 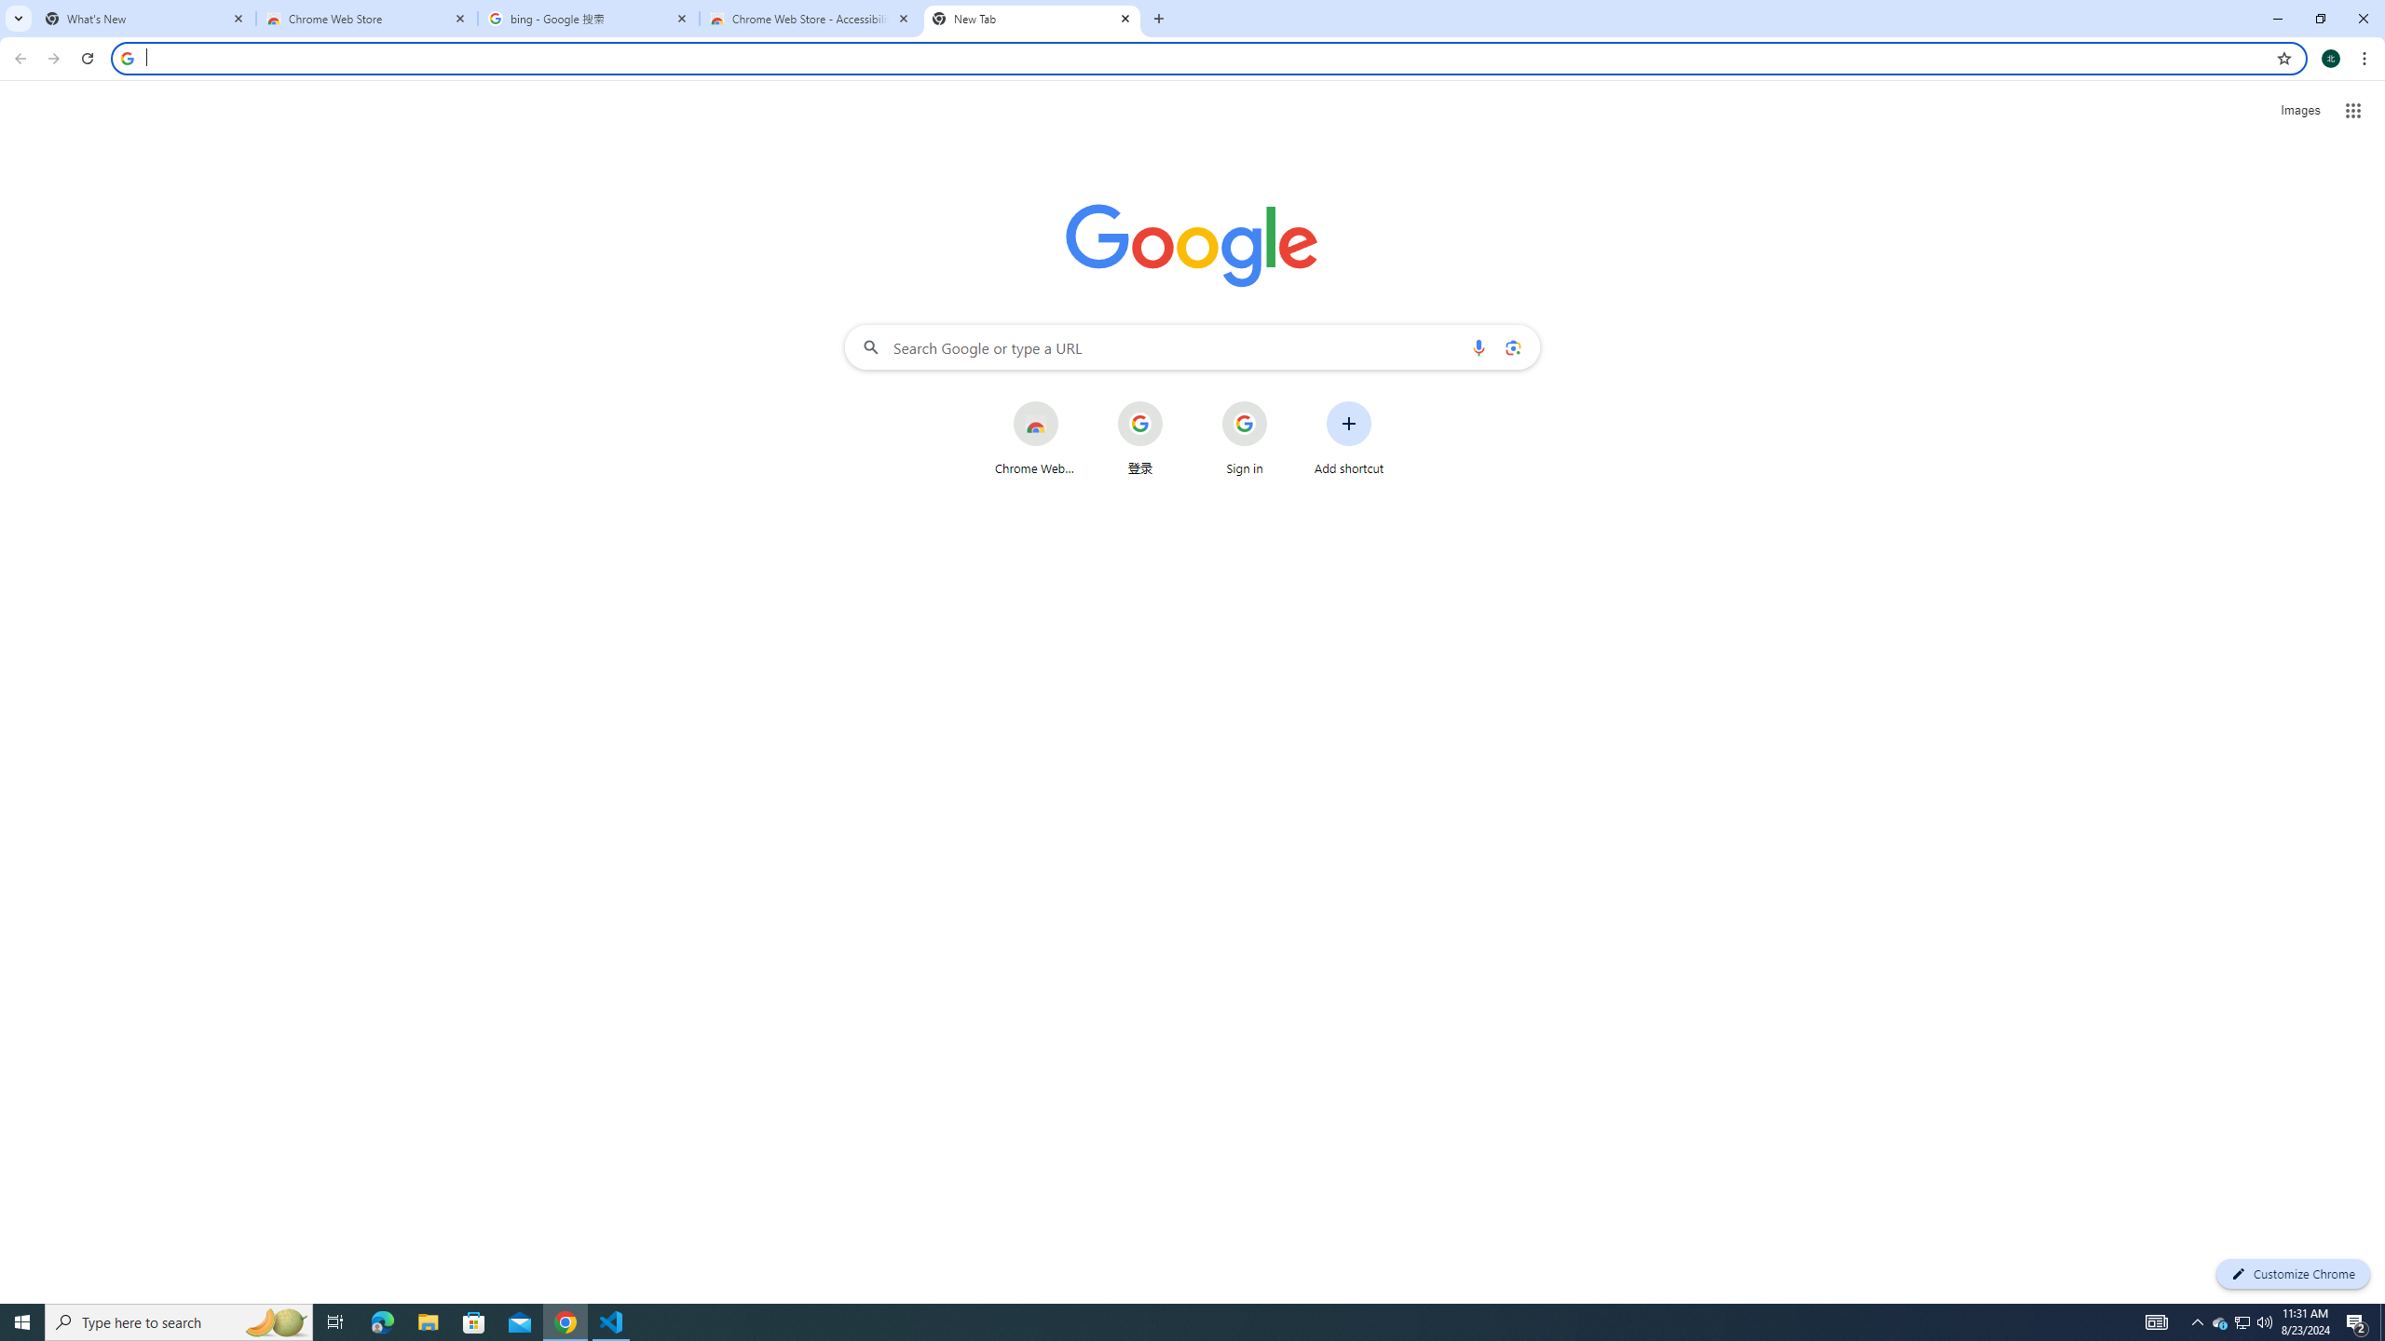 What do you see at coordinates (2293, 1274) in the screenshot?
I see `Customize Chrome` at bounding box center [2293, 1274].